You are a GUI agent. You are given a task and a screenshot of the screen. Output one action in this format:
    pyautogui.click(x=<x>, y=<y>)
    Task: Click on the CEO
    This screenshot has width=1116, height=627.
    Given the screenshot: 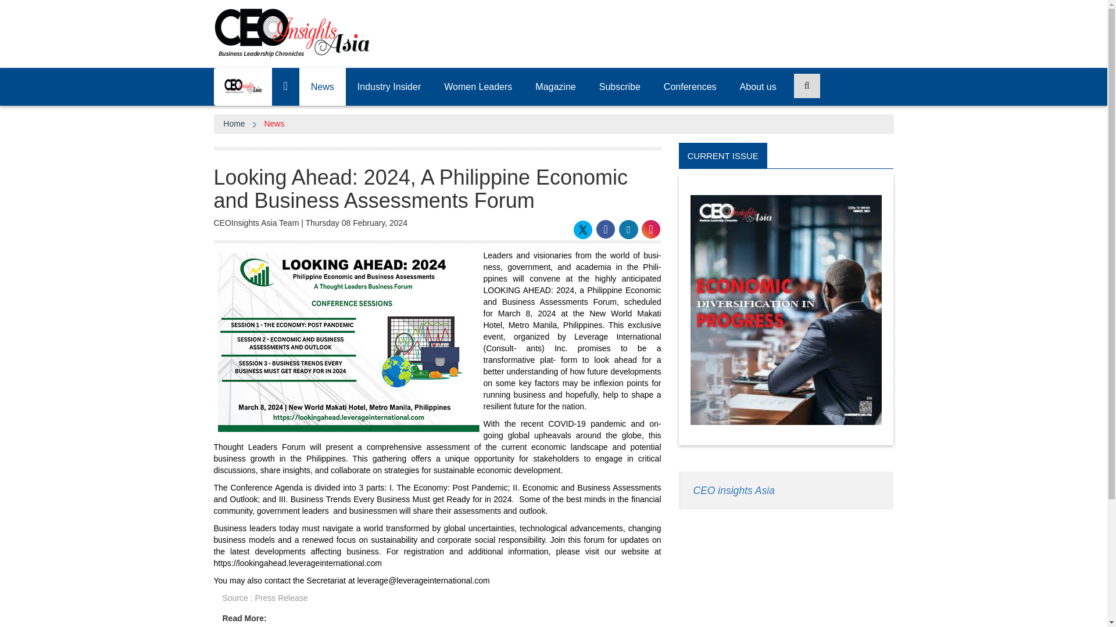 What is the action you would take?
    pyautogui.click(x=242, y=86)
    